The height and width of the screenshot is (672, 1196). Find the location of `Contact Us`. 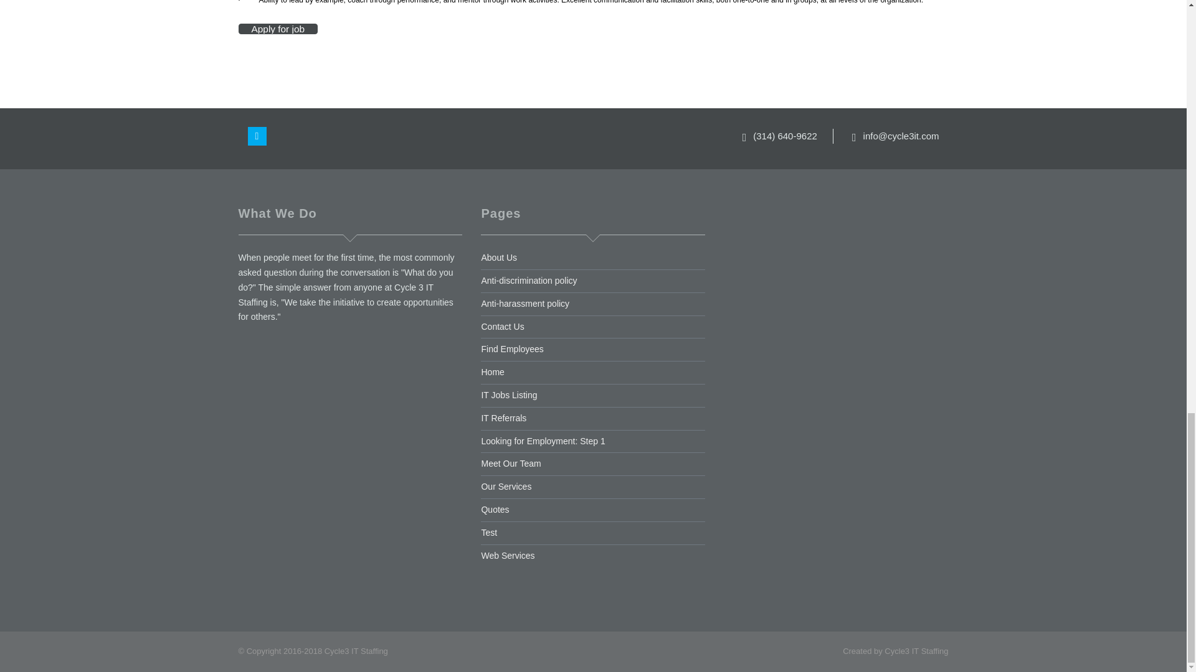

Contact Us is located at coordinates (502, 327).